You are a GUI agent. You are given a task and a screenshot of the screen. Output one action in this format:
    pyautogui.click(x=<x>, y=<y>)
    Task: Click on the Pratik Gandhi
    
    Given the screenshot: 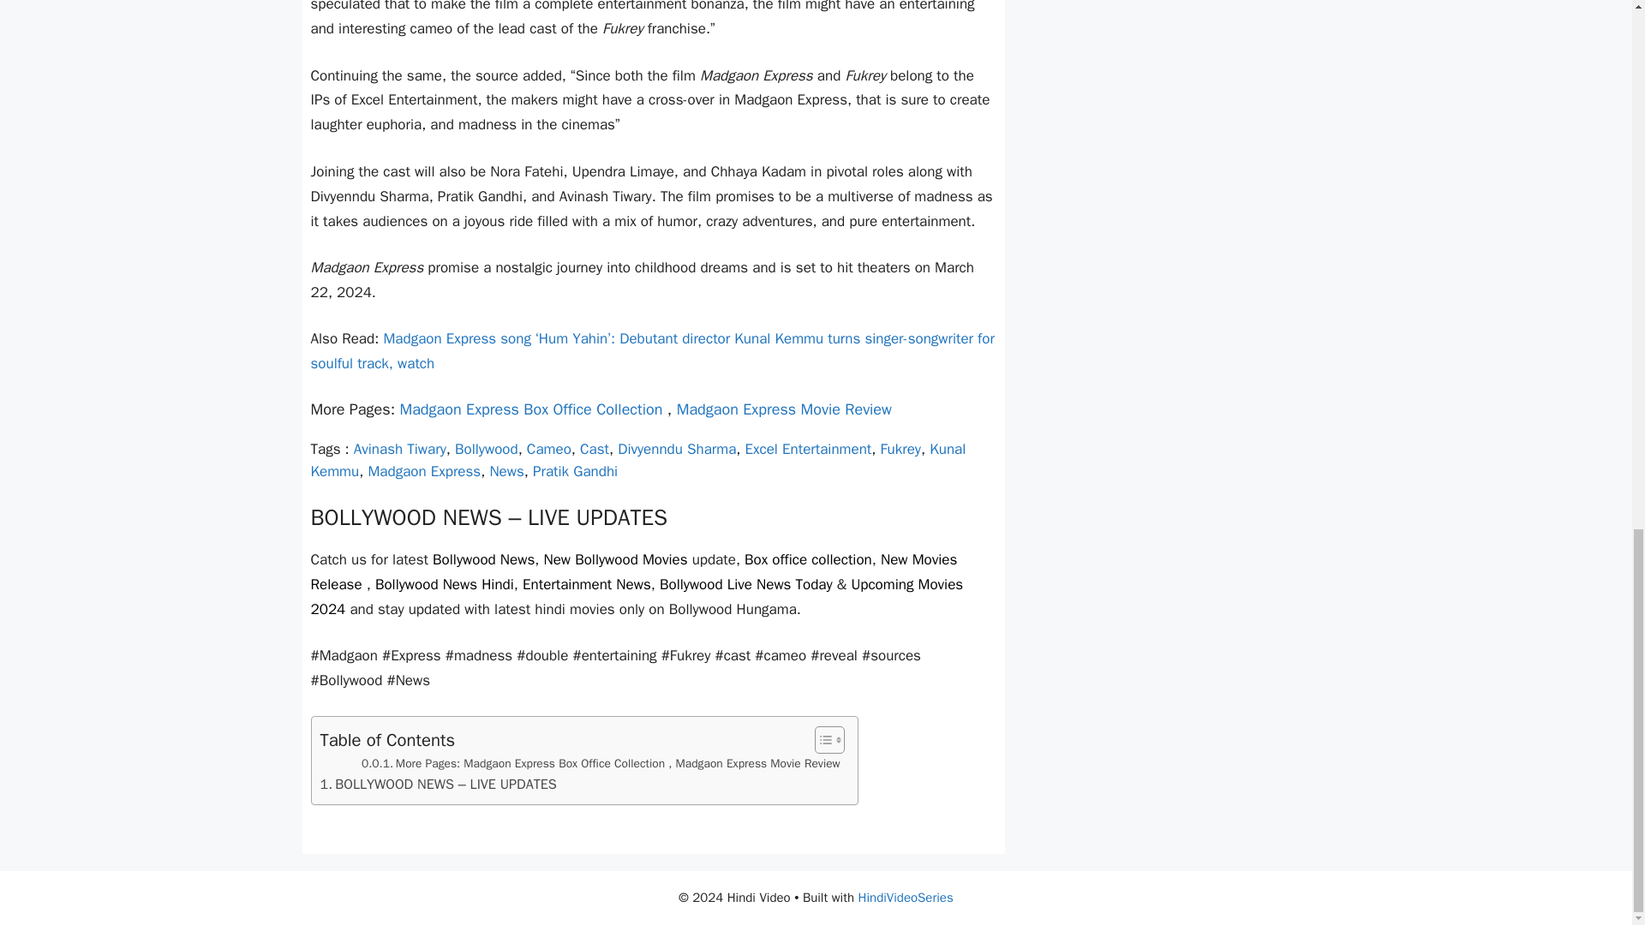 What is the action you would take?
    pyautogui.click(x=576, y=471)
    